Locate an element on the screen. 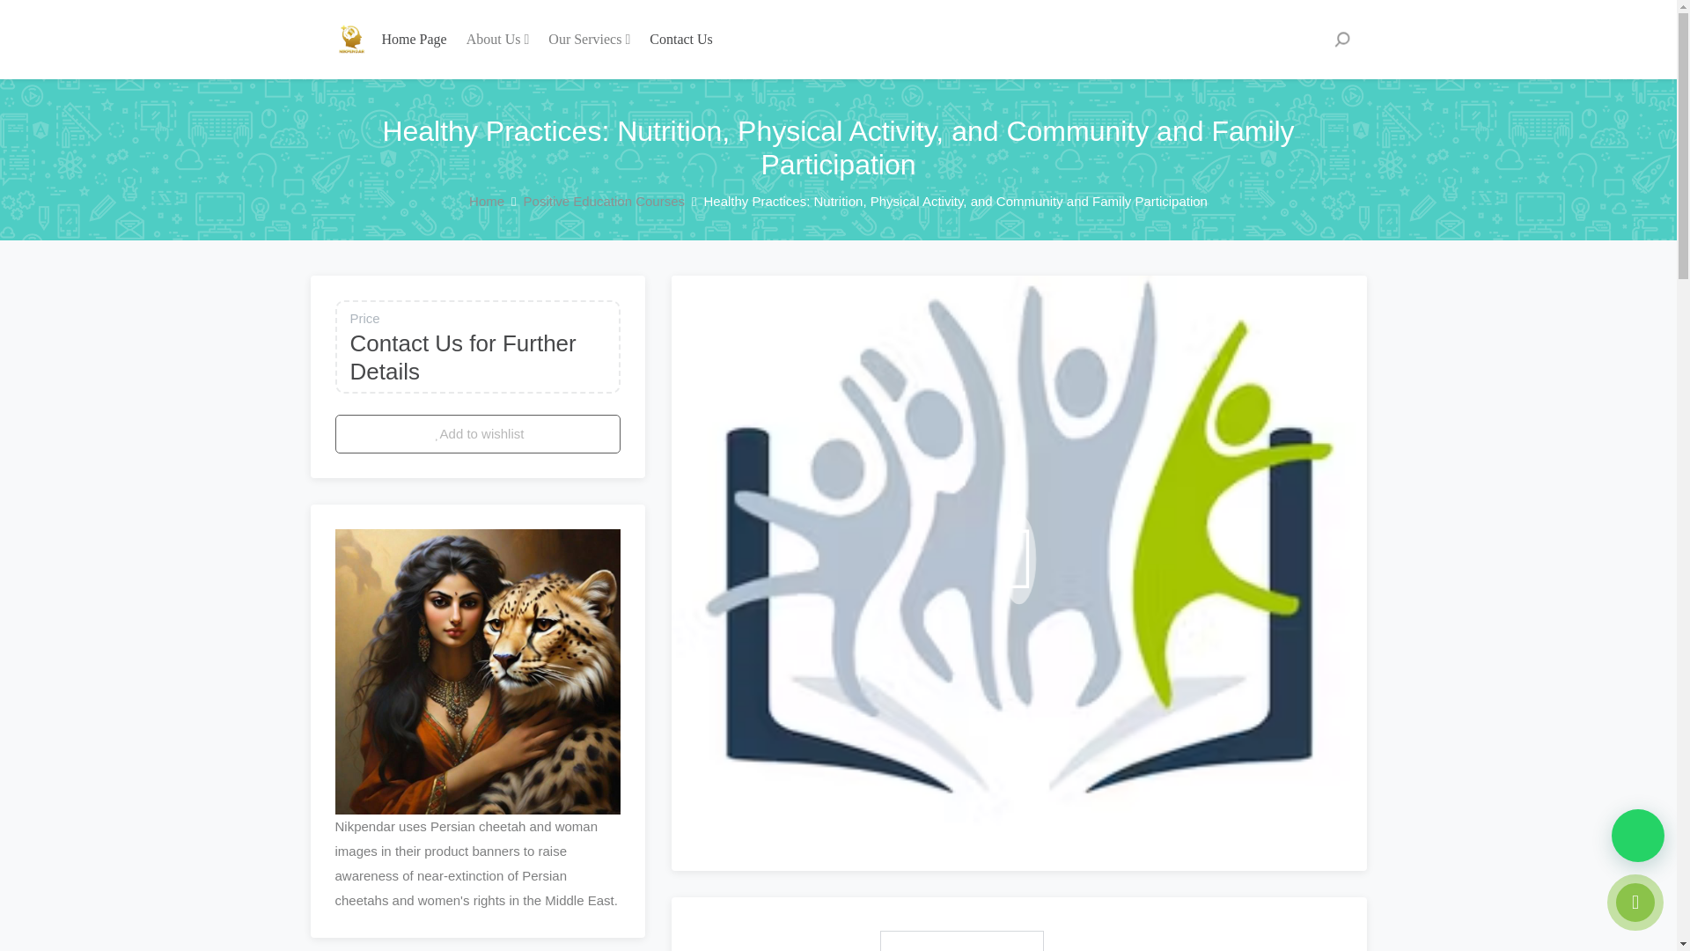 The image size is (1690, 951). Contact Us is located at coordinates (681, 39).